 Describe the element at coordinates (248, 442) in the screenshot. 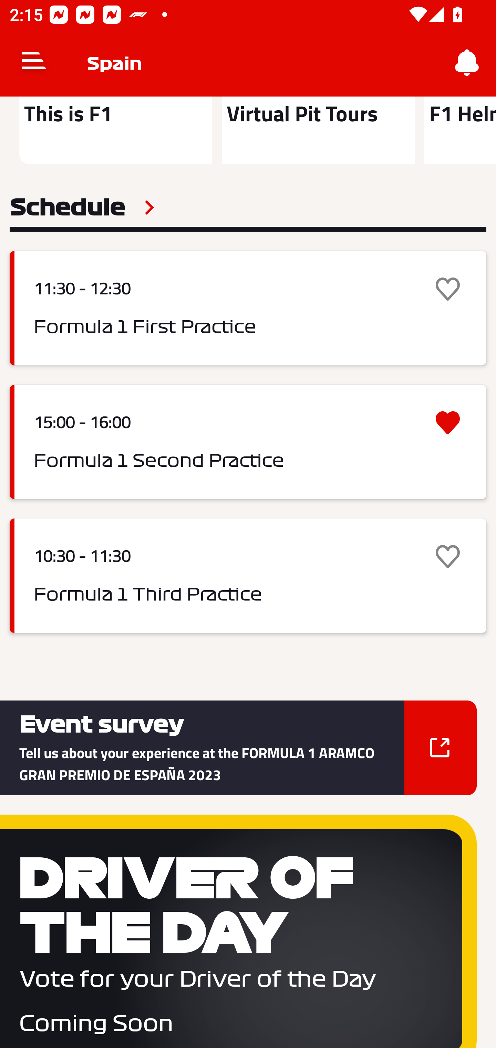

I see `15:00 - 16:00 Formula 1 Second Practice` at that location.